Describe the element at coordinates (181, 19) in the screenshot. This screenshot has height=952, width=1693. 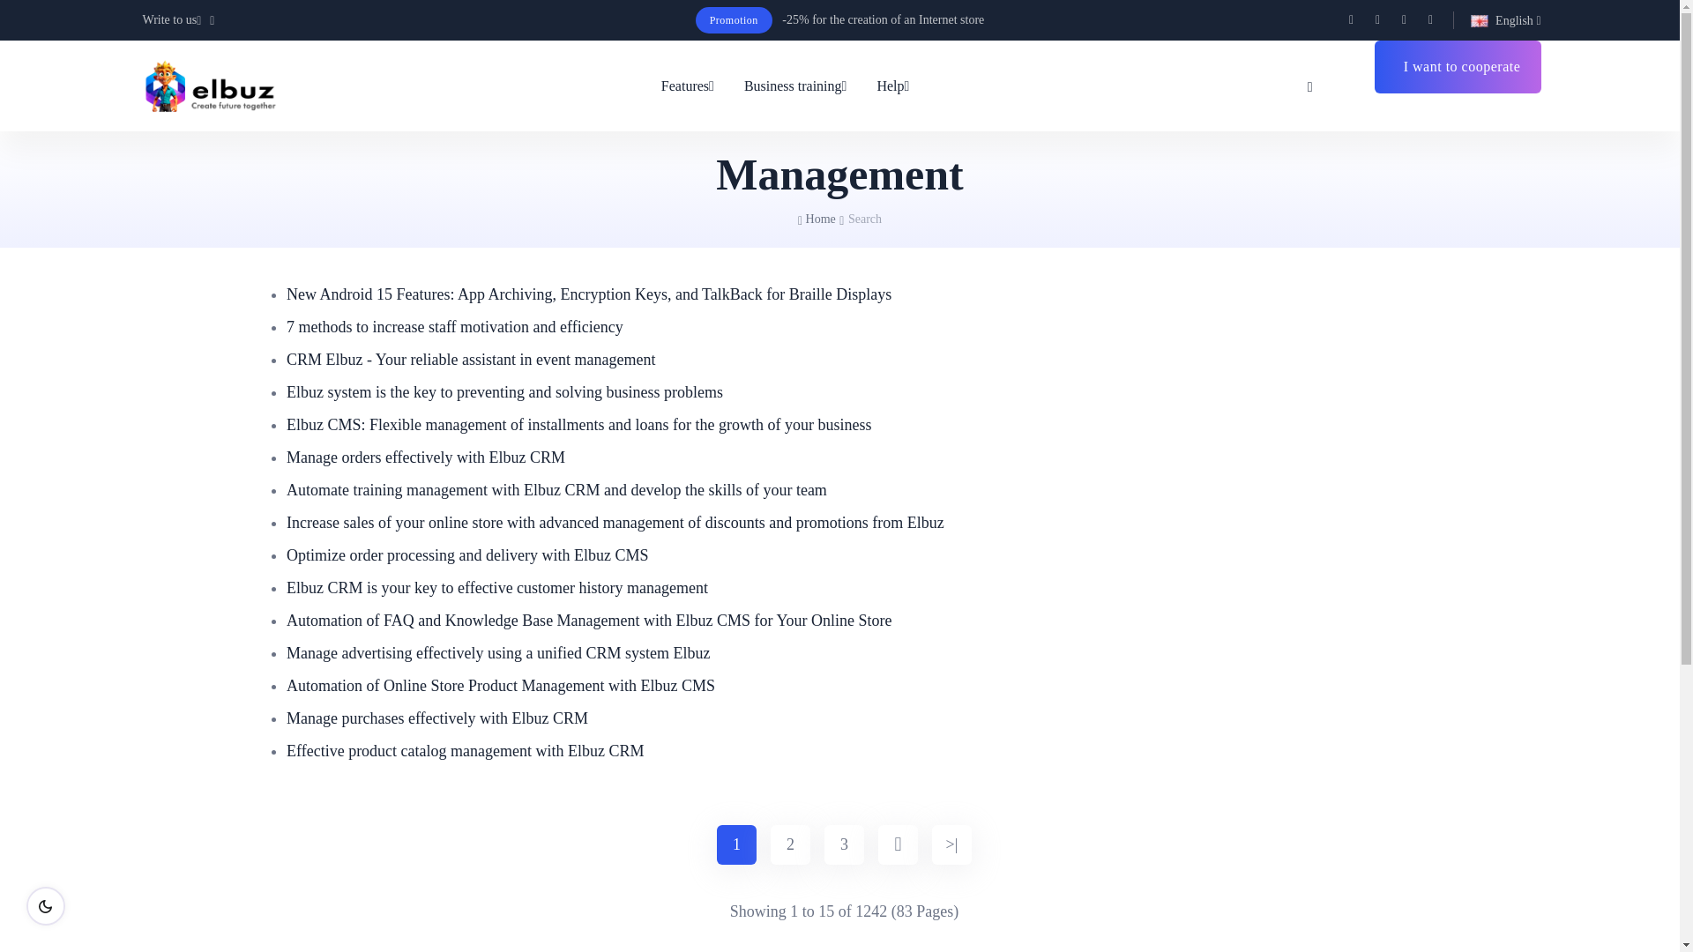
I see `Write to us` at that location.